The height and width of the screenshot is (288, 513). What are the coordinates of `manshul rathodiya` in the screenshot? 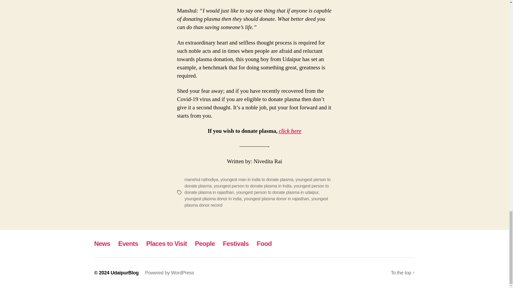 It's located at (201, 179).